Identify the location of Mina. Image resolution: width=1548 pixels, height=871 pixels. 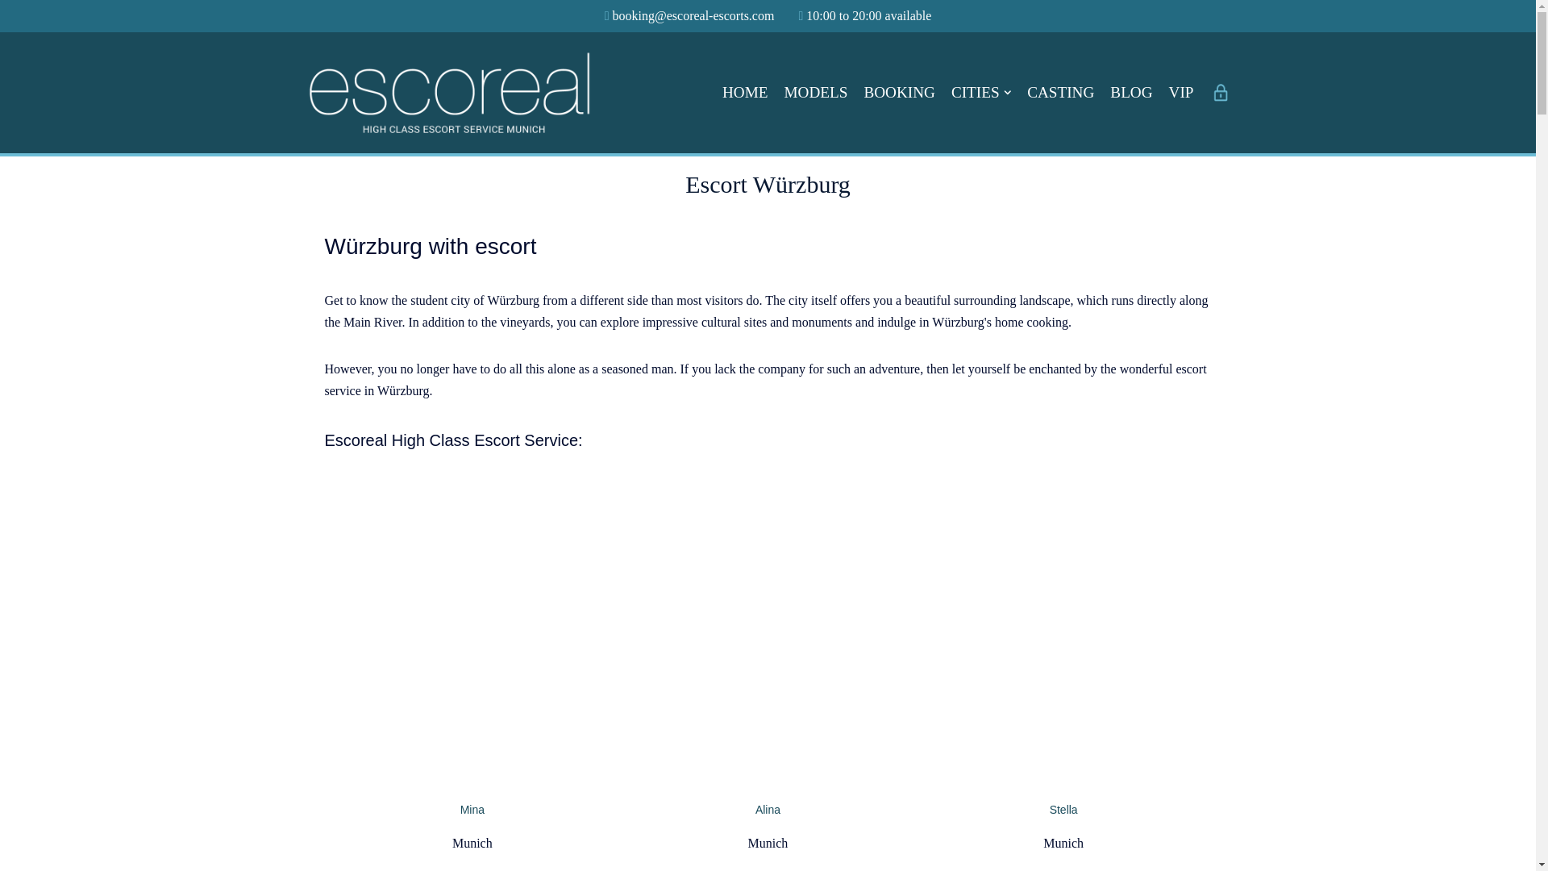
(472, 634).